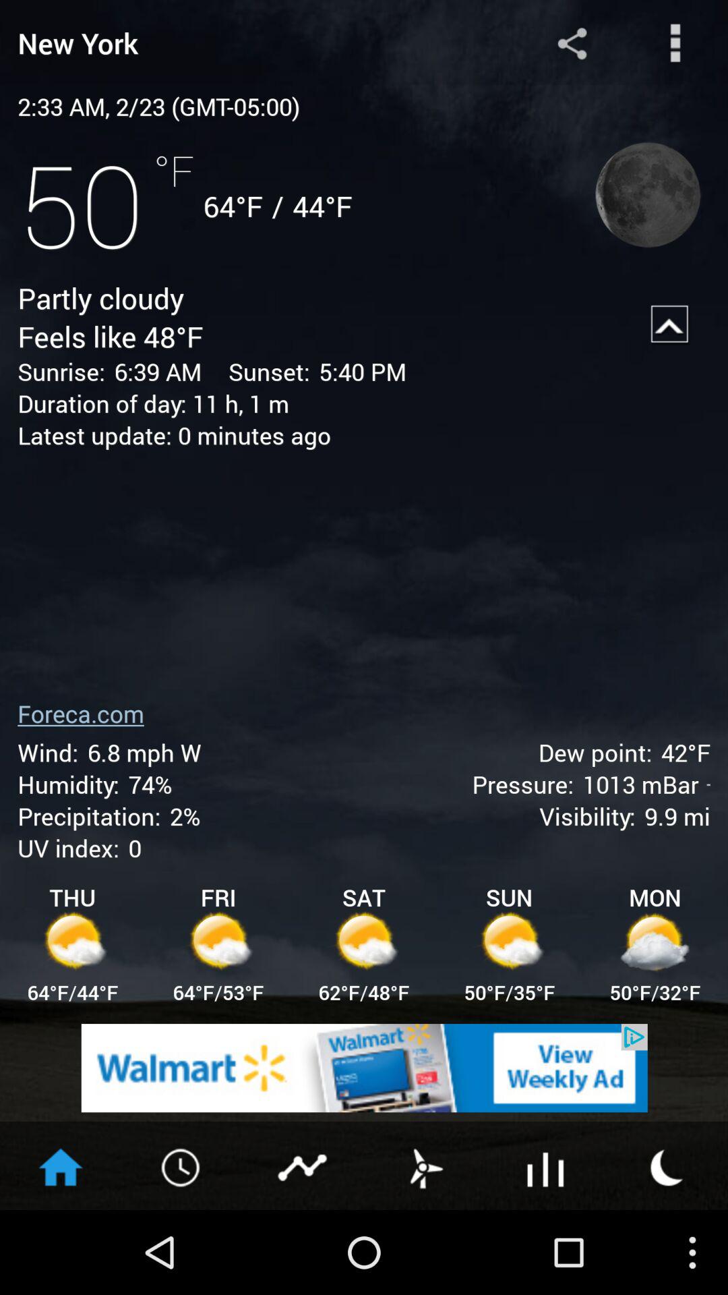 The width and height of the screenshot is (728, 1295). What do you see at coordinates (182, 1165) in the screenshot?
I see `click the timer icon on the web page` at bounding box center [182, 1165].